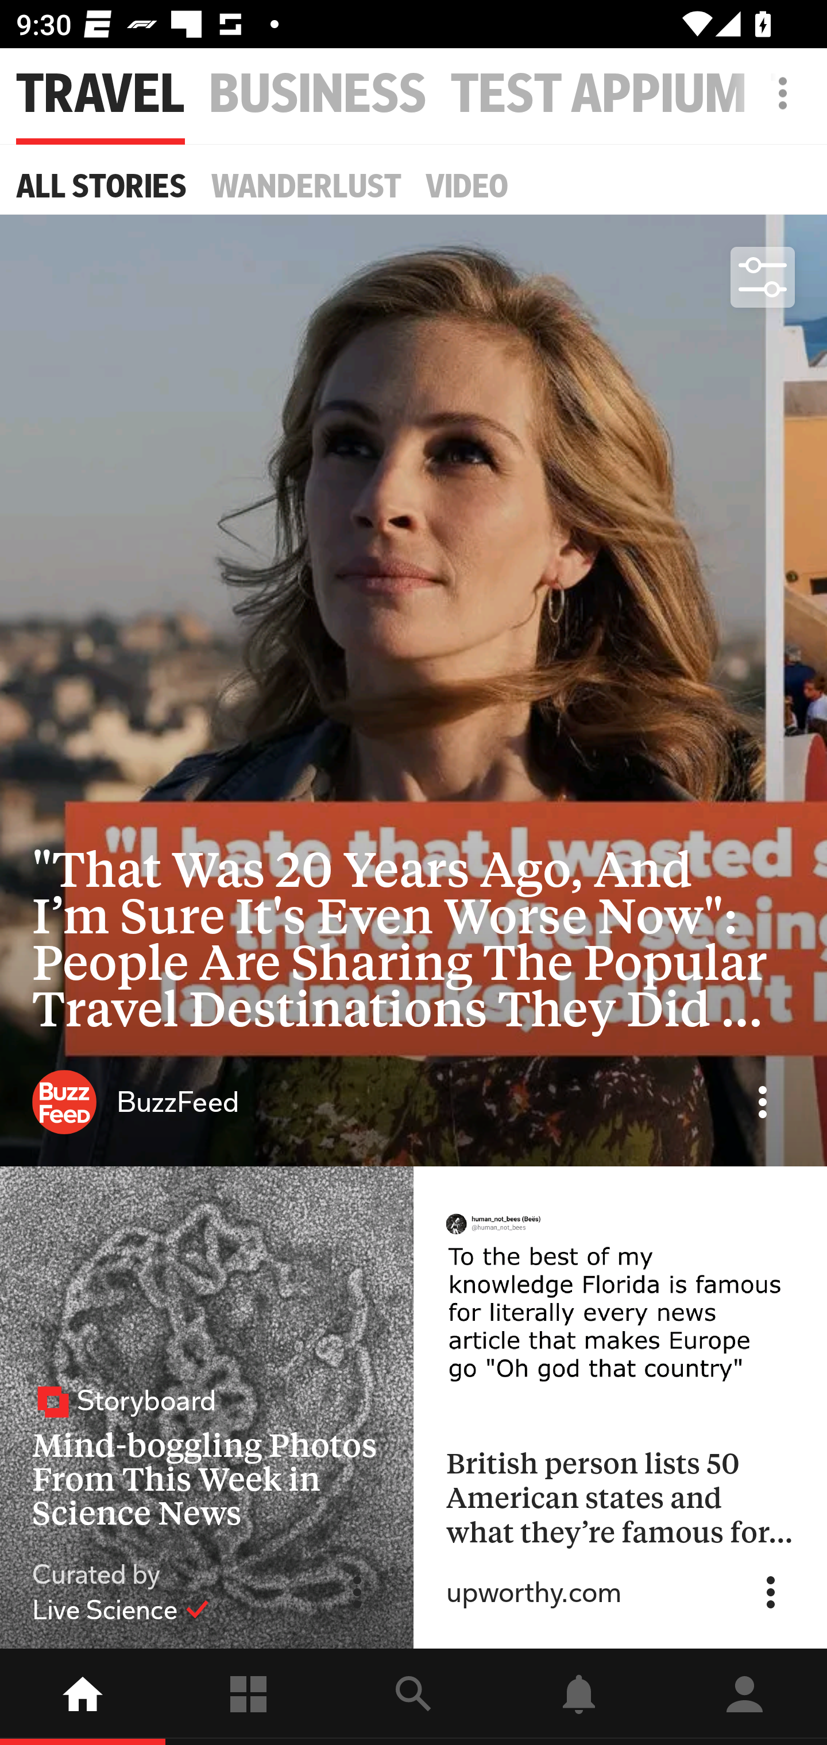 The width and height of the screenshot is (827, 1745). What do you see at coordinates (579, 1697) in the screenshot?
I see `Notifications` at bounding box center [579, 1697].